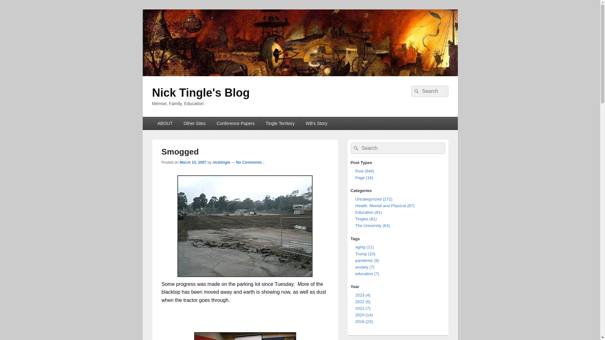 The image size is (605, 340). What do you see at coordinates (397, 148) in the screenshot?
I see `Search for:` at bounding box center [397, 148].